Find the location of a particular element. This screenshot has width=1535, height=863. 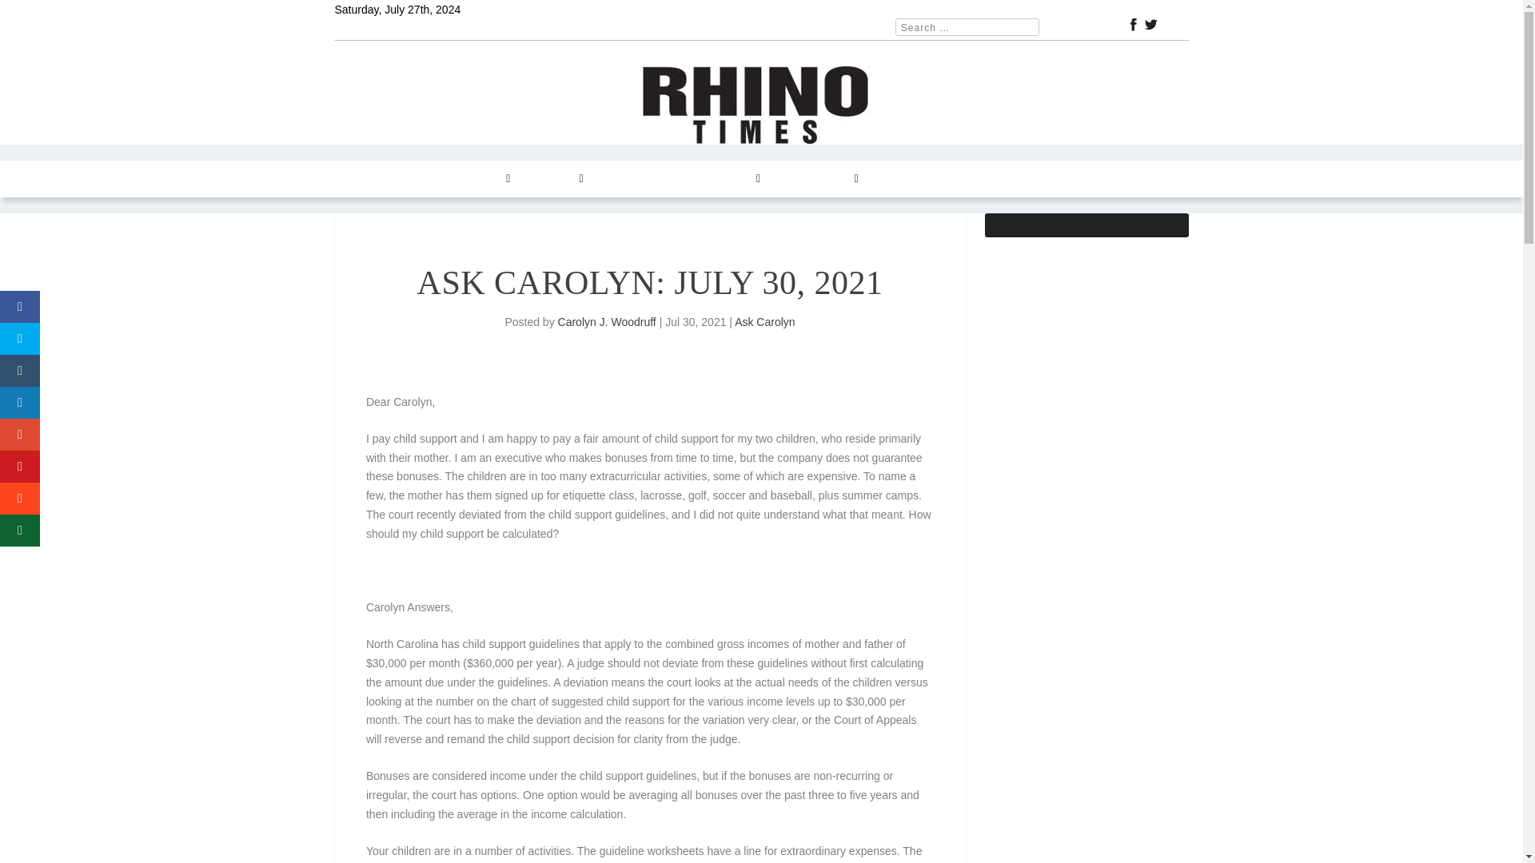

OBITUARIES is located at coordinates (986, 179).